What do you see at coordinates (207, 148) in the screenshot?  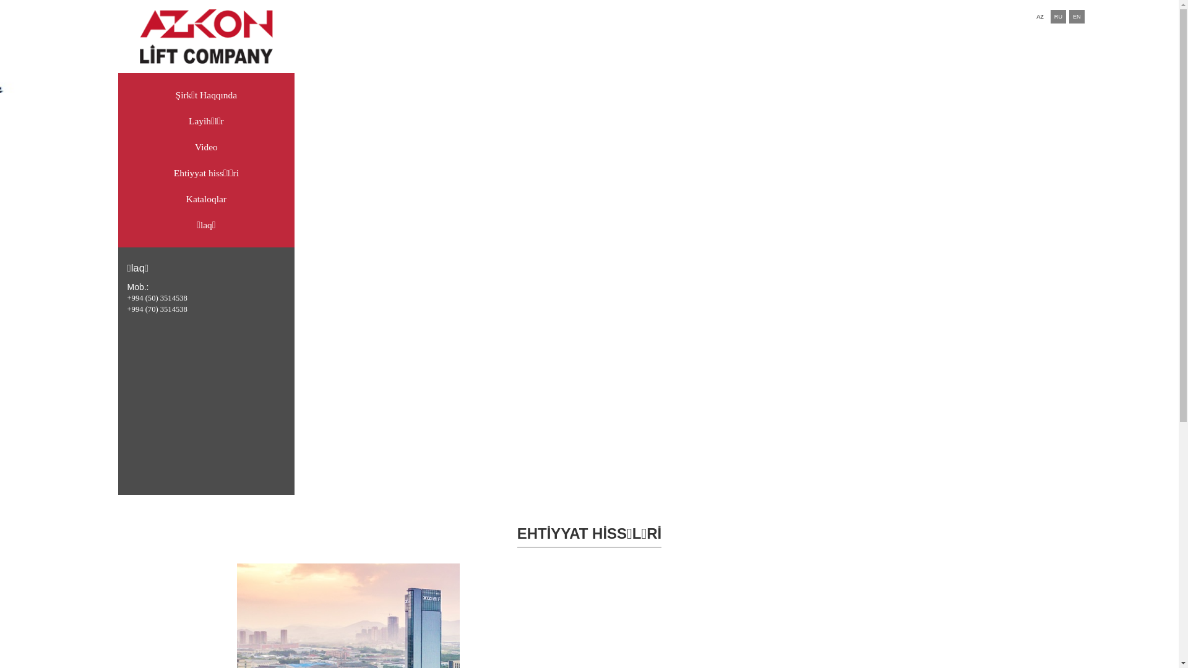 I see `Video` at bounding box center [207, 148].